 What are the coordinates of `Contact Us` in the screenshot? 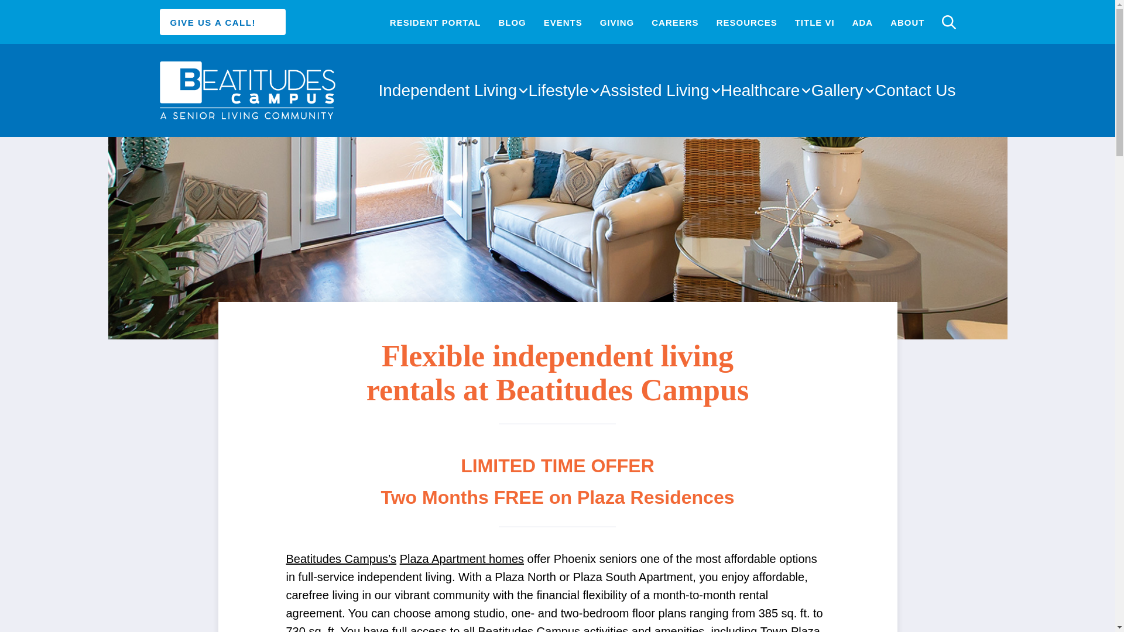 It's located at (915, 90).